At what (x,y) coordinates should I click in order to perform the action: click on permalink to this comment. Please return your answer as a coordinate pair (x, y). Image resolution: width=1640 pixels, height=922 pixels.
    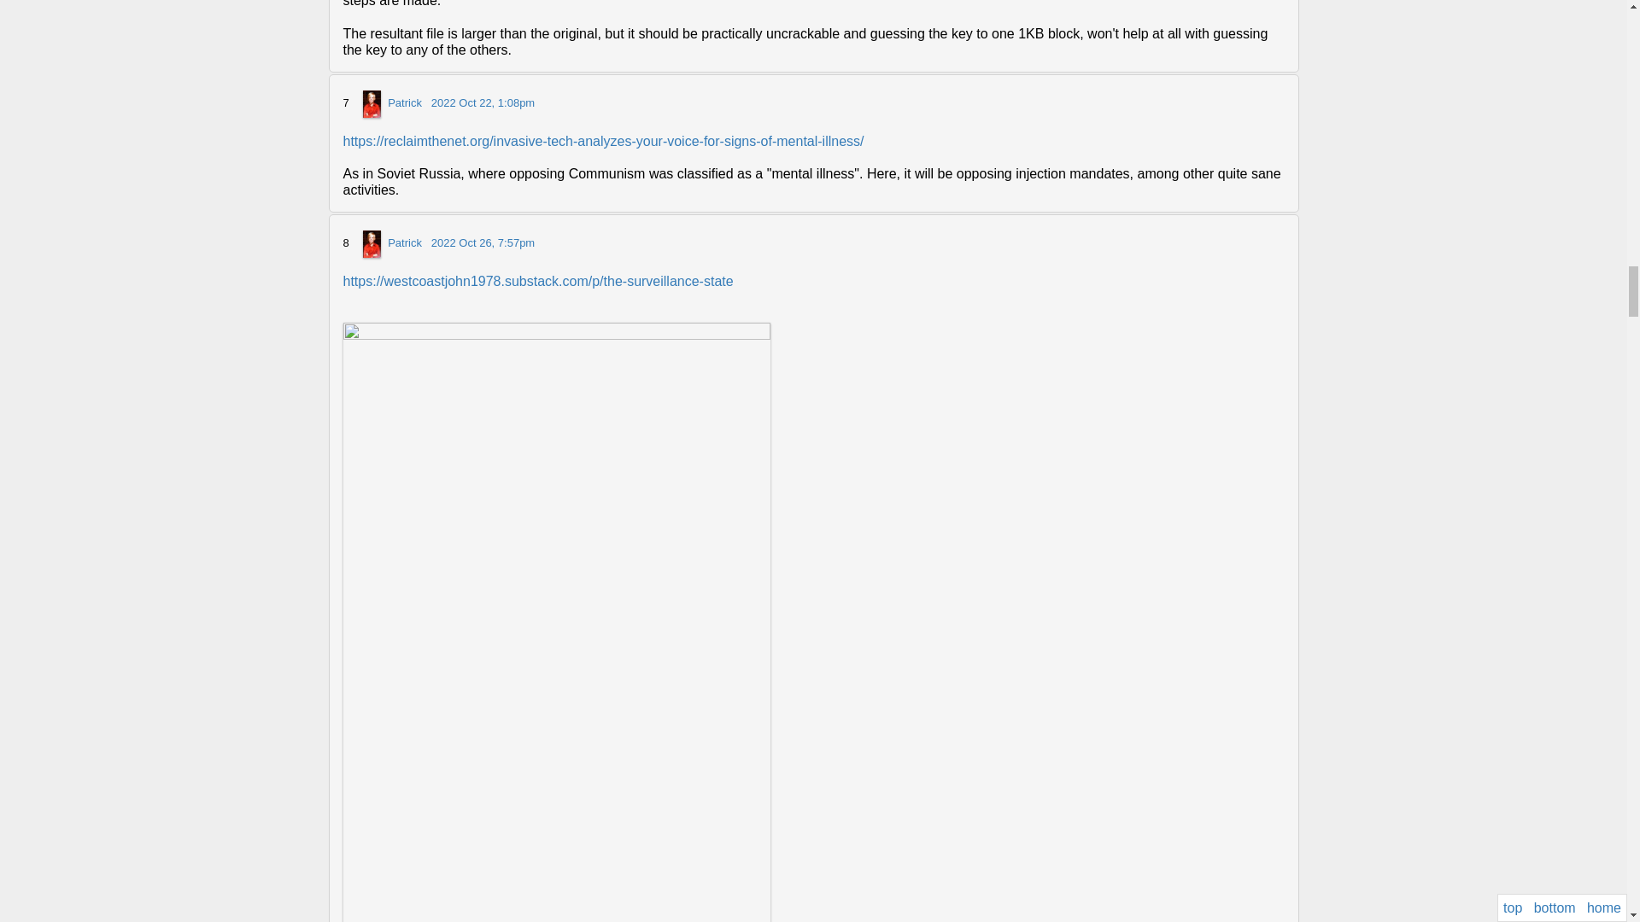
    Looking at the image, I should click on (482, 242).